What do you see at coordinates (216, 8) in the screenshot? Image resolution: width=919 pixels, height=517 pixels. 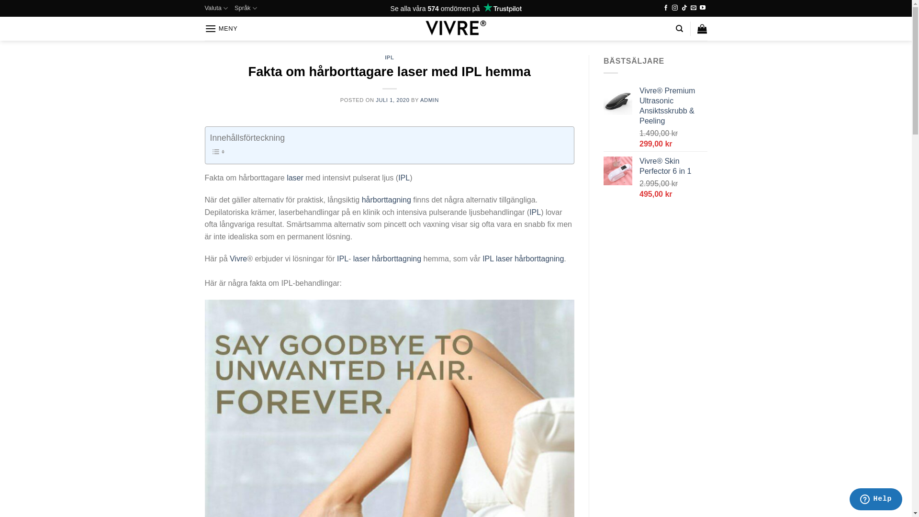 I see `Valuta` at bounding box center [216, 8].